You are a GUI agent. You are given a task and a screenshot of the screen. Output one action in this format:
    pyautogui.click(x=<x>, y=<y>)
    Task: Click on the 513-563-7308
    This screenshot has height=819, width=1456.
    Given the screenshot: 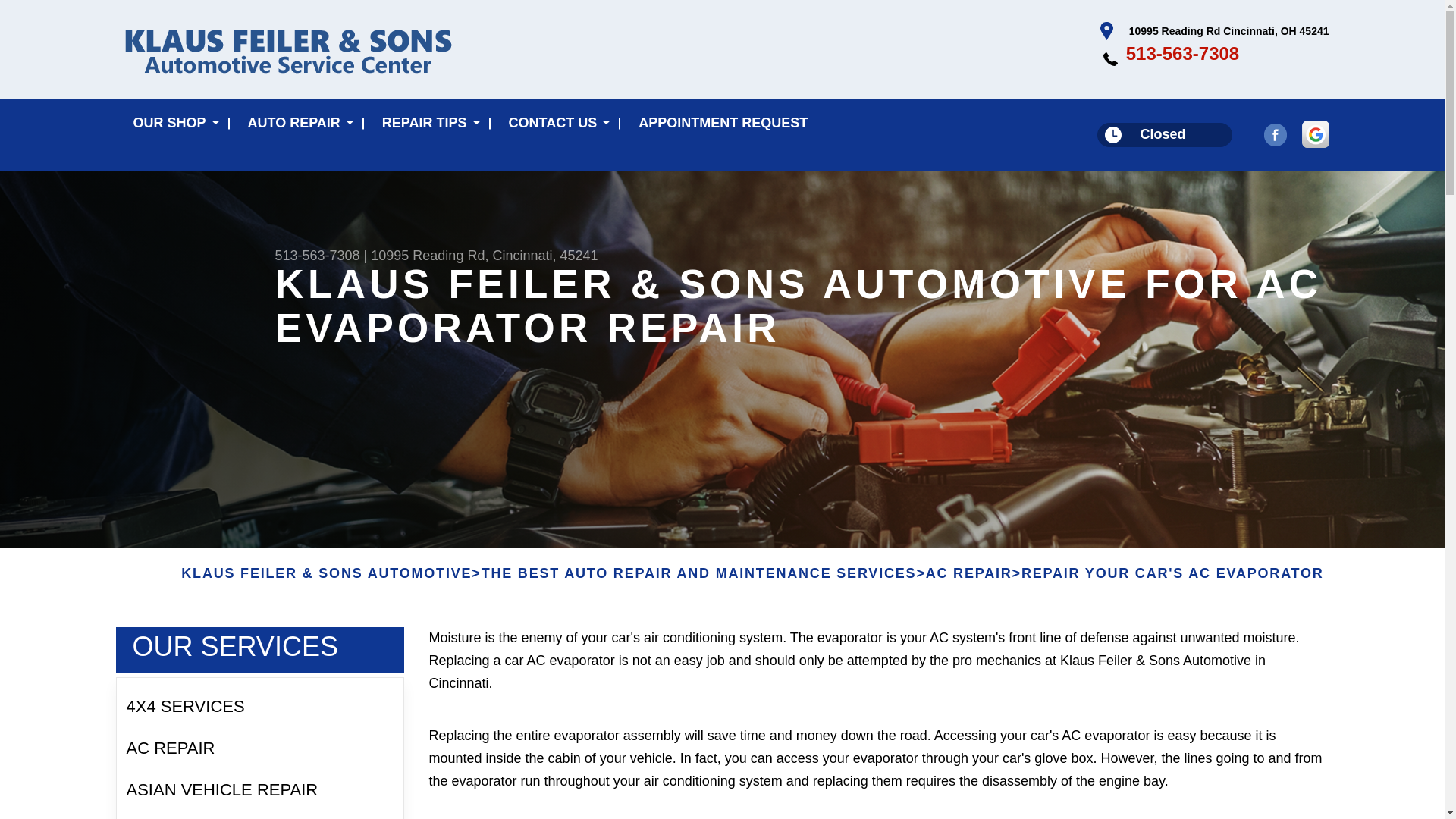 What is the action you would take?
    pyautogui.click(x=1181, y=53)
    